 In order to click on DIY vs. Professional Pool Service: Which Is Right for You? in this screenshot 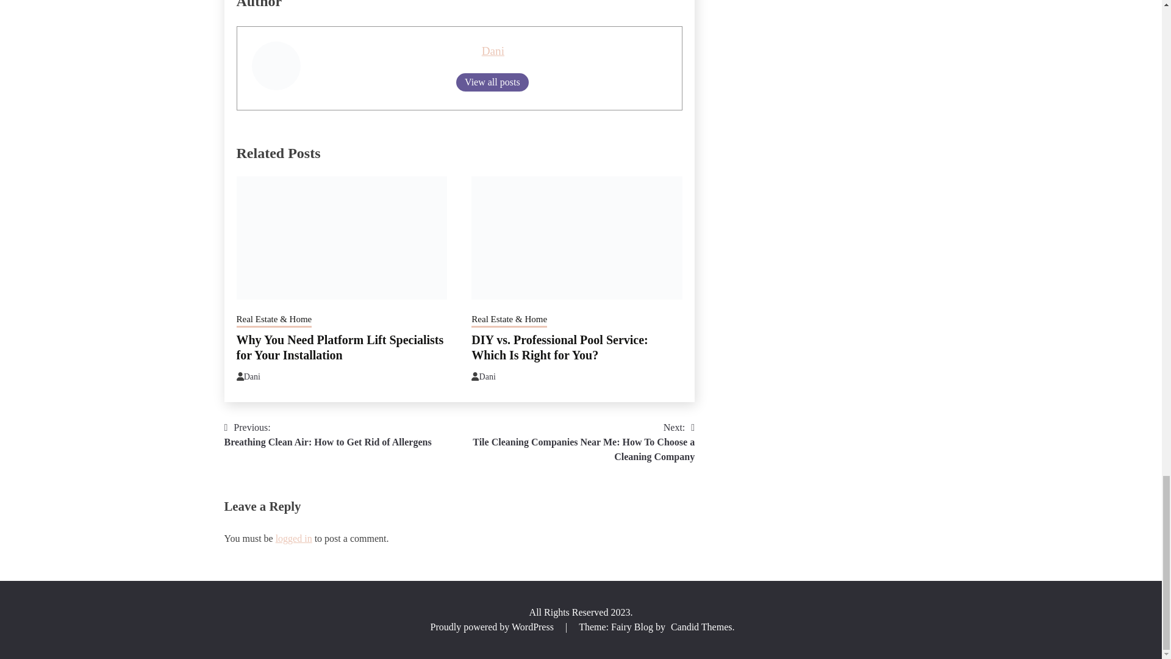, I will do `click(328, 434)`.